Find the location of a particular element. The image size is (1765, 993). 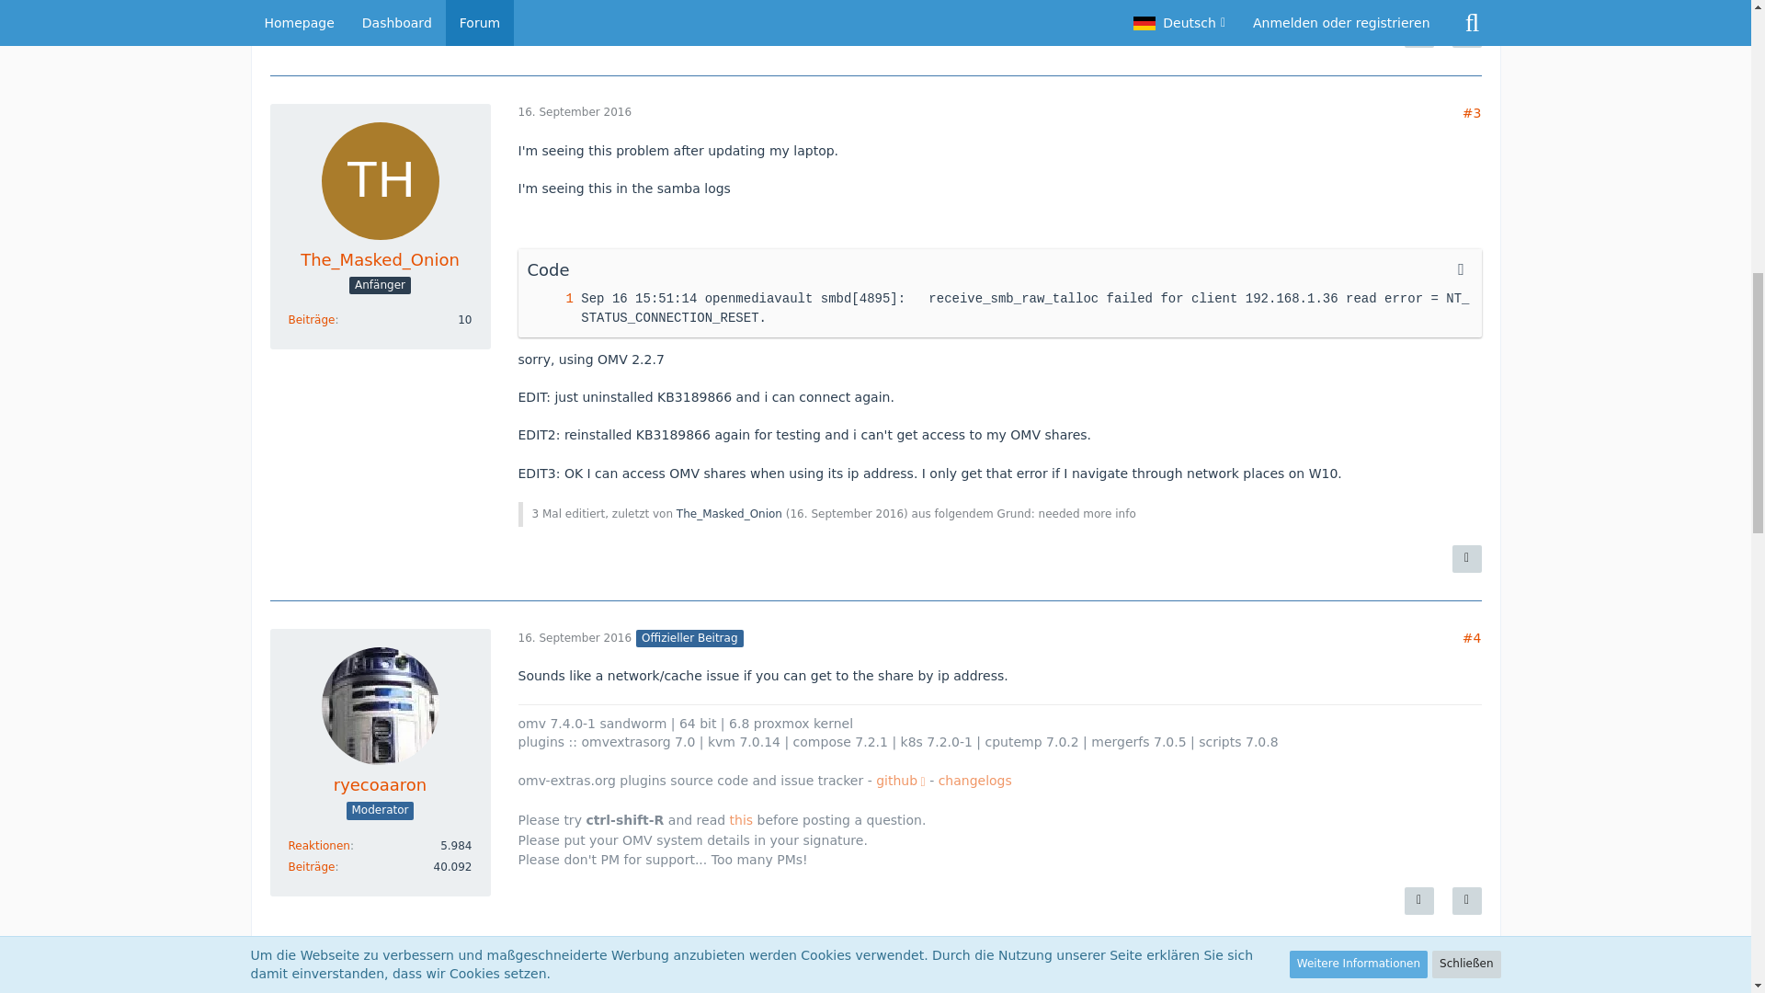

16. September 2016, 11:14 is located at coordinates (846, 513).